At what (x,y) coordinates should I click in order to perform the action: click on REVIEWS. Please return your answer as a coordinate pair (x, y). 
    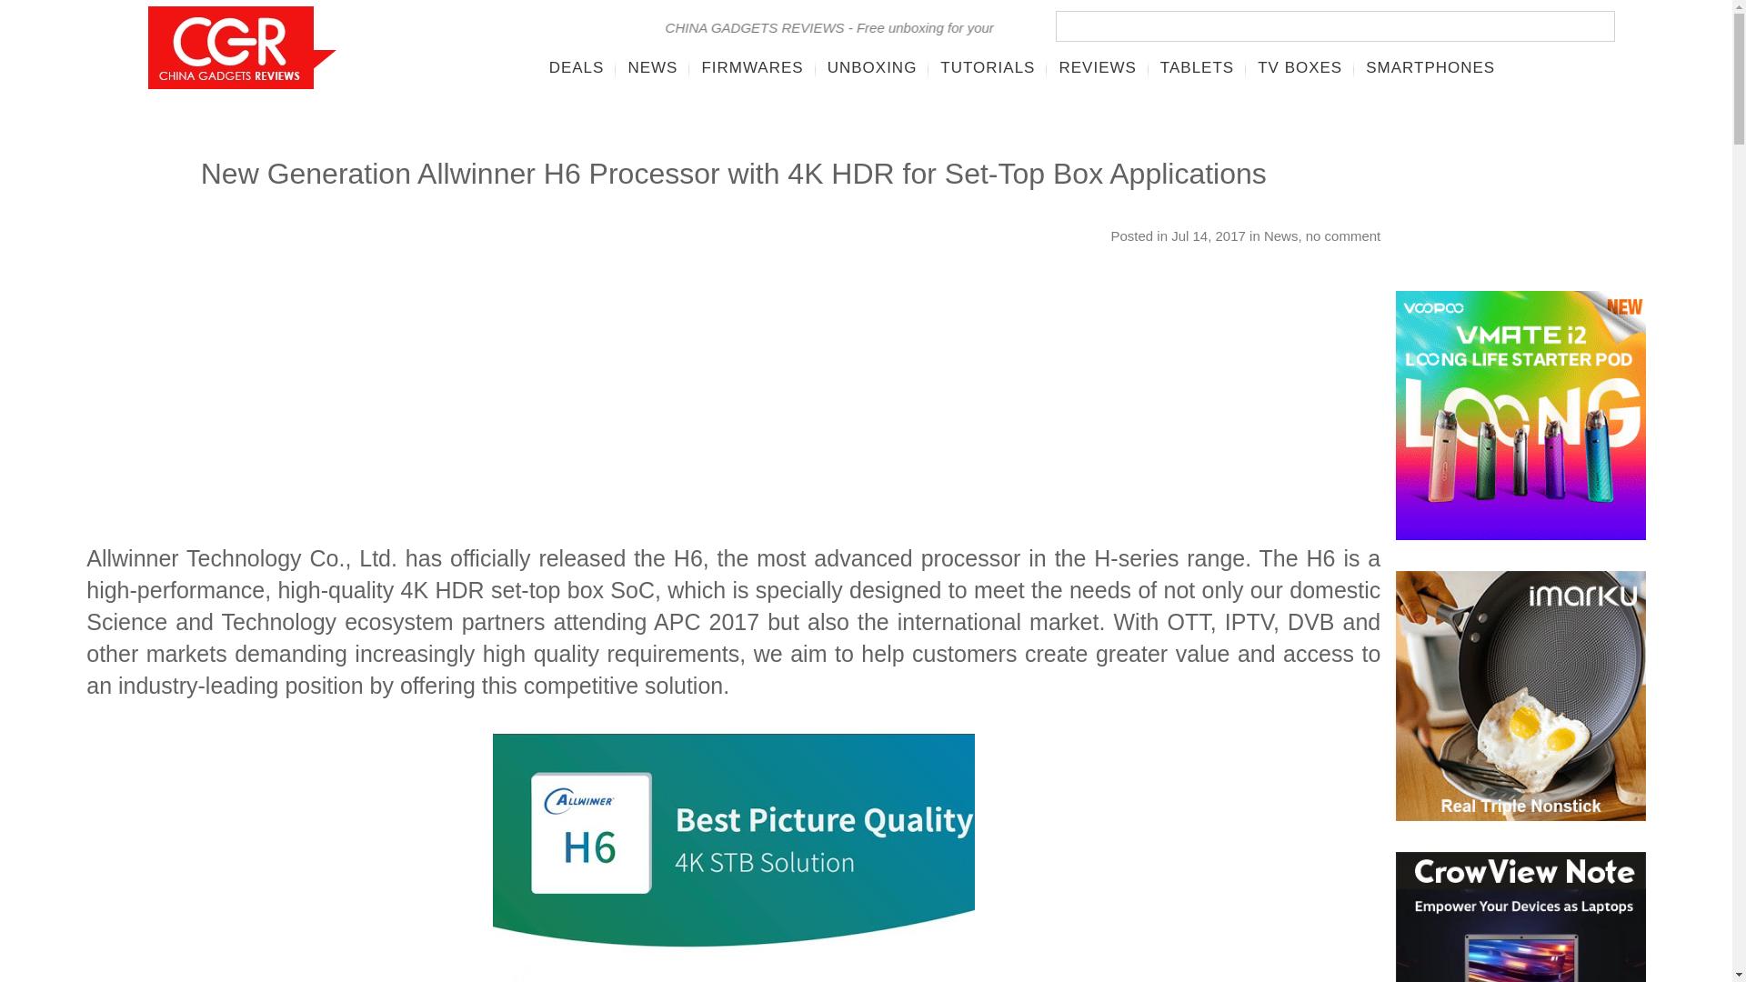
    Looking at the image, I should click on (1097, 67).